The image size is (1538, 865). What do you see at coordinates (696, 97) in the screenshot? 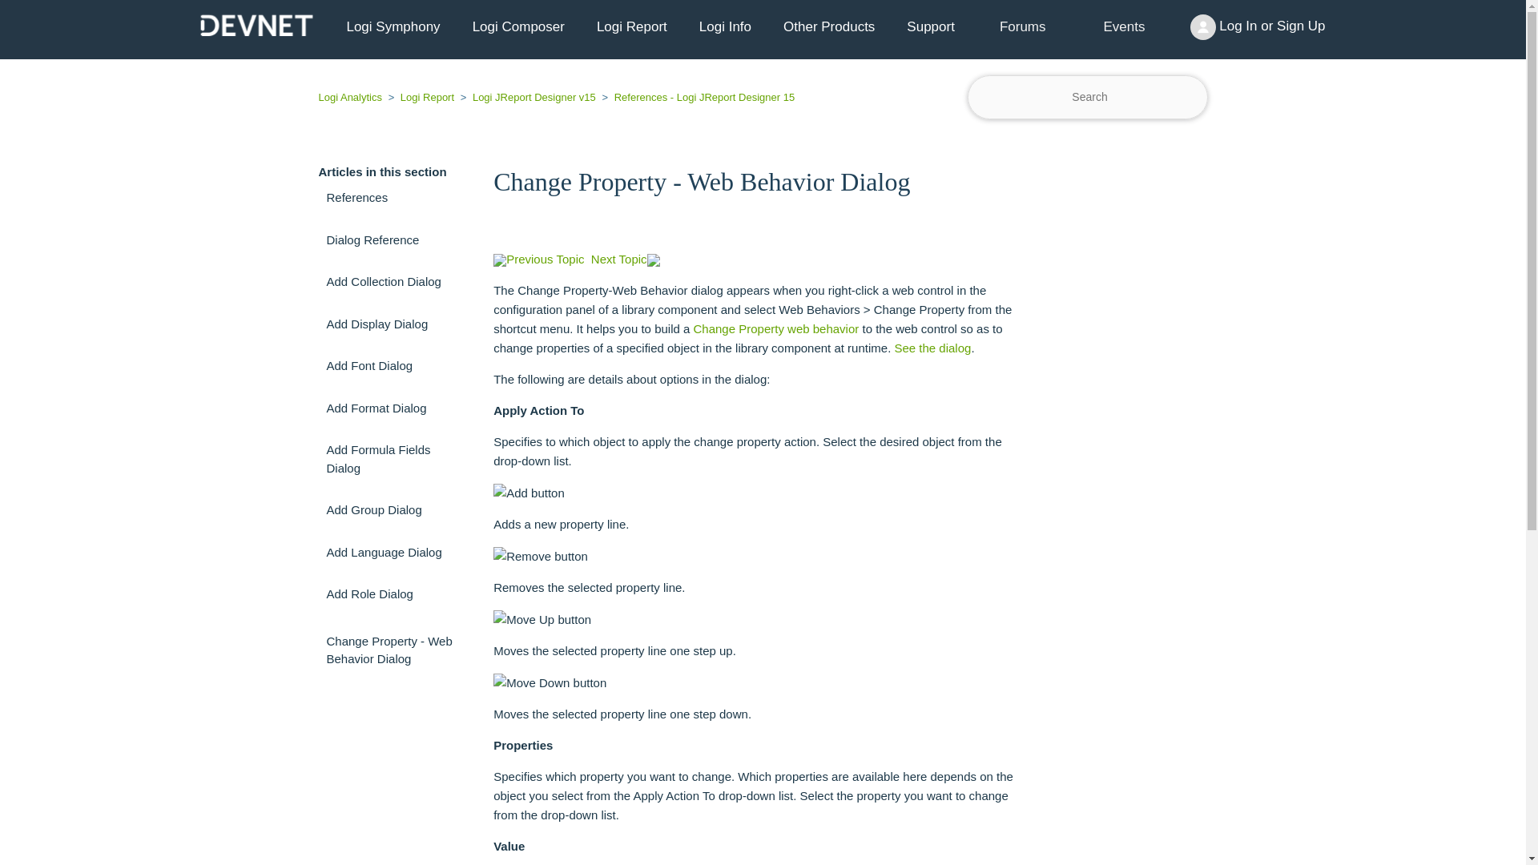
I see `References - Logi JReport Designer 15` at bounding box center [696, 97].